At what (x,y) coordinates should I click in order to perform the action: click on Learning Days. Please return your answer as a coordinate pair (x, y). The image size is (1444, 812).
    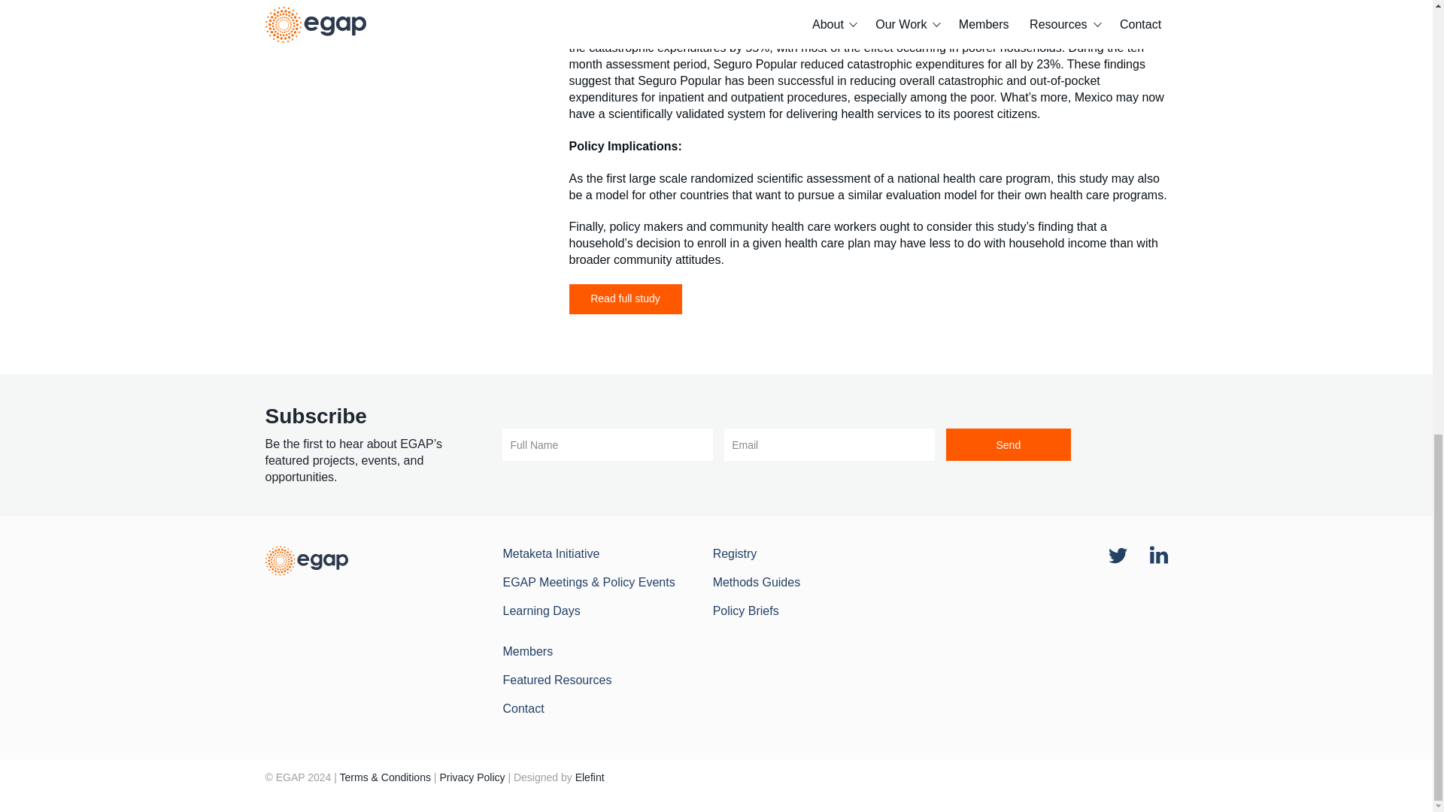
    Looking at the image, I should click on (541, 611).